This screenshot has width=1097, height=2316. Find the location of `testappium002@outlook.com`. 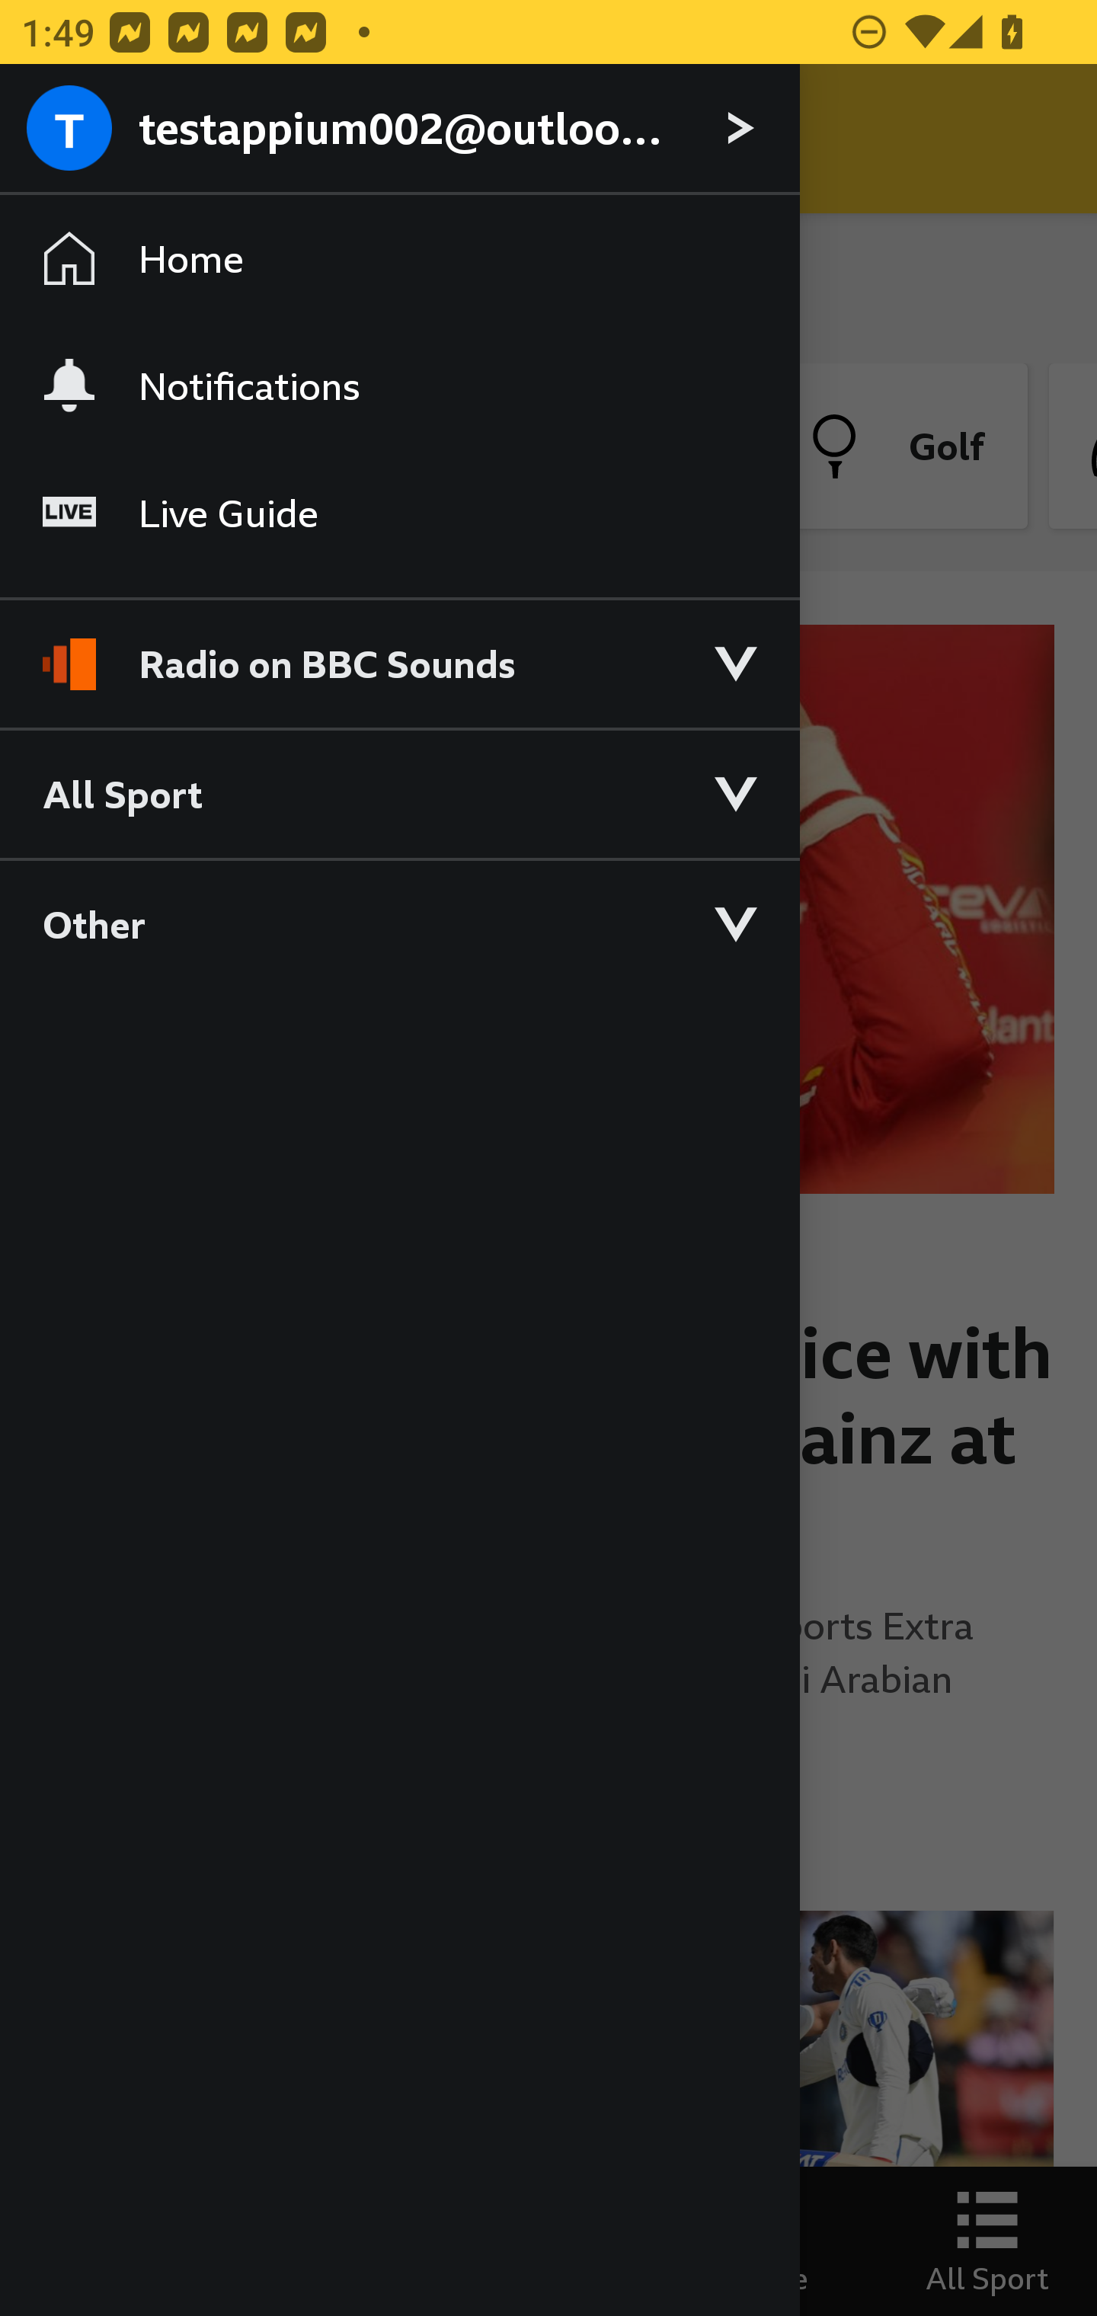

testappium002@outlook.com is located at coordinates (399, 130).